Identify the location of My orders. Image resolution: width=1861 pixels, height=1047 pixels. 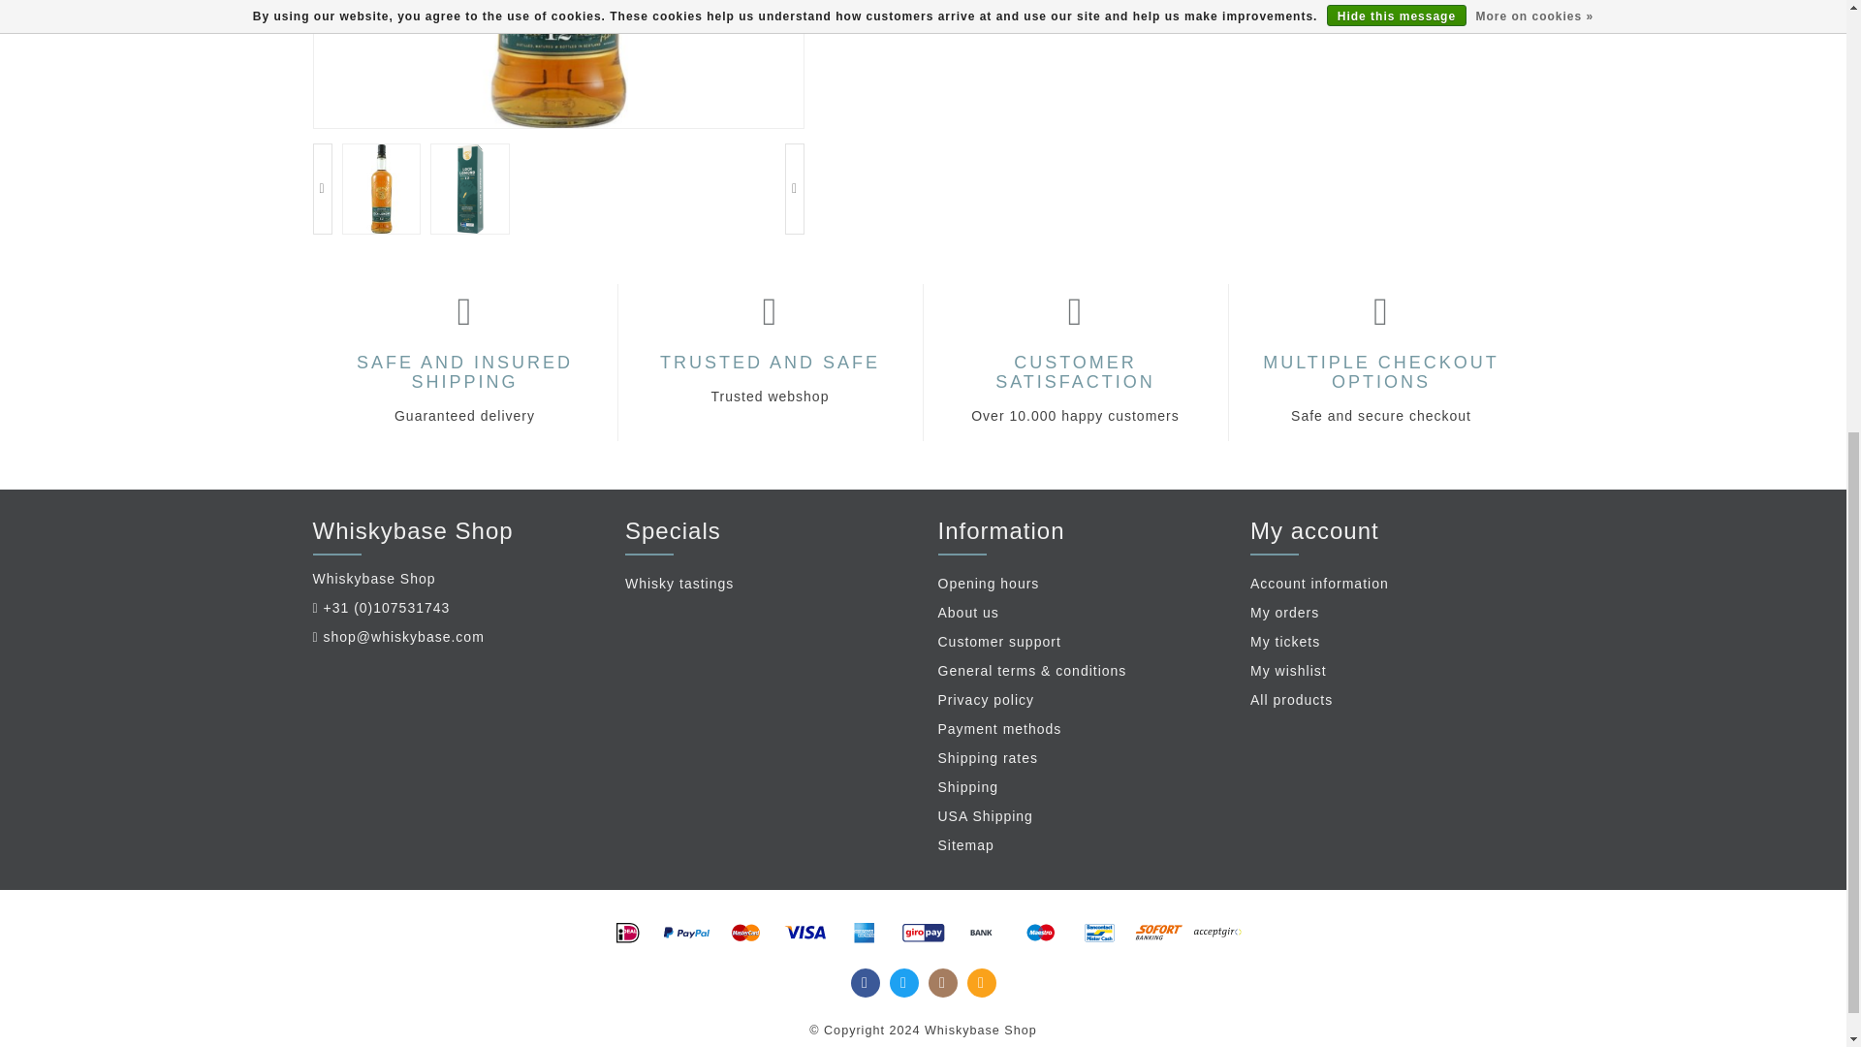
(1392, 613).